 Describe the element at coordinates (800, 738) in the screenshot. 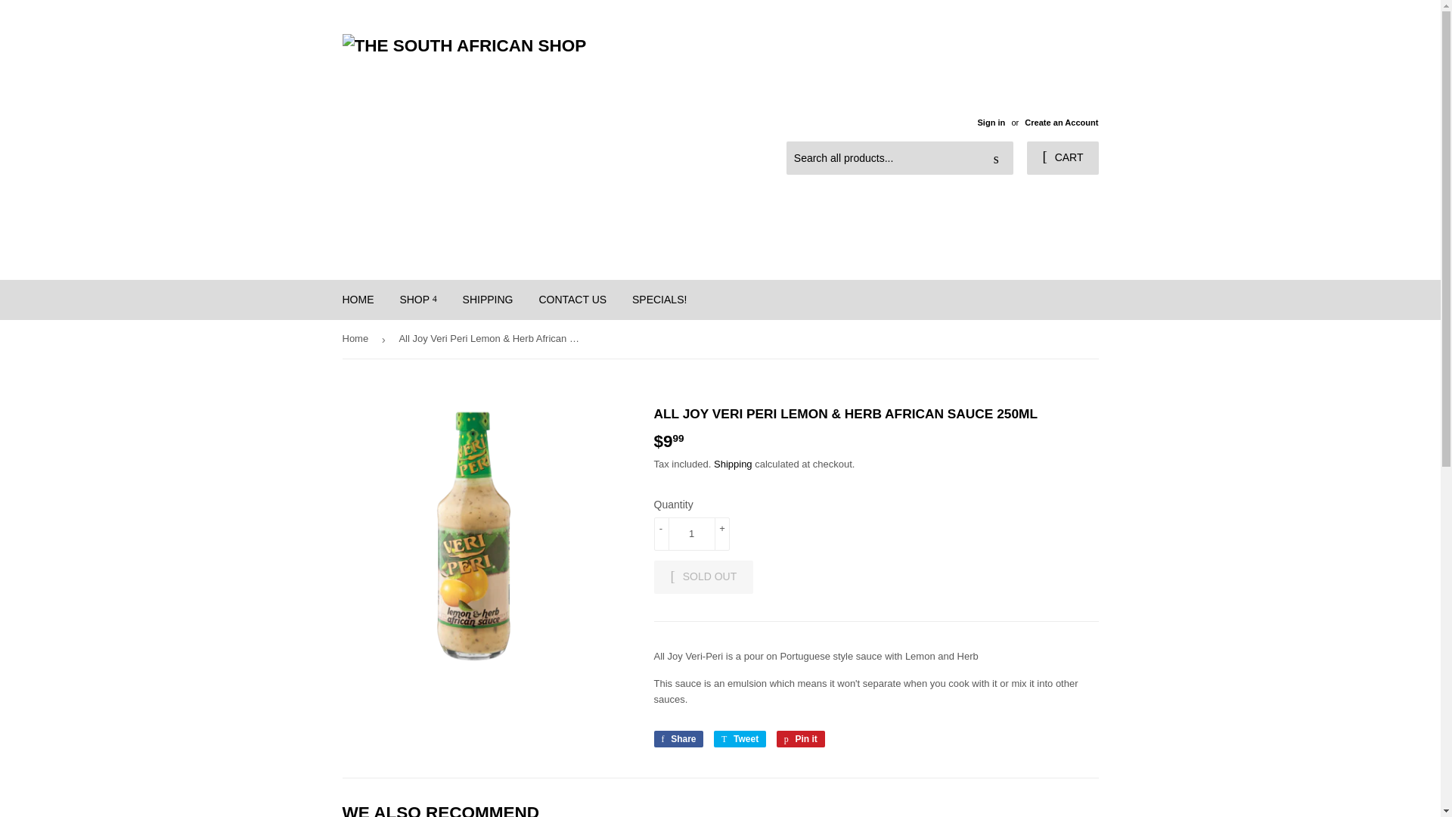

I see `Pin on Pinterest` at that location.